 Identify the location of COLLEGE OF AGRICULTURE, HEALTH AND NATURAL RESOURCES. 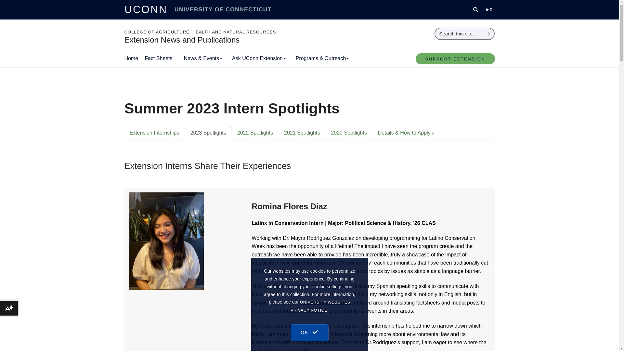
(200, 32).